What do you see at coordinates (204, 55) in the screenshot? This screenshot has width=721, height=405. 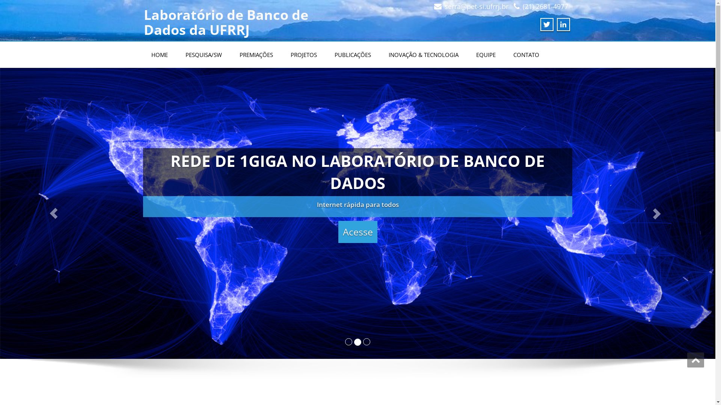 I see `PESQUISA/SW` at bounding box center [204, 55].